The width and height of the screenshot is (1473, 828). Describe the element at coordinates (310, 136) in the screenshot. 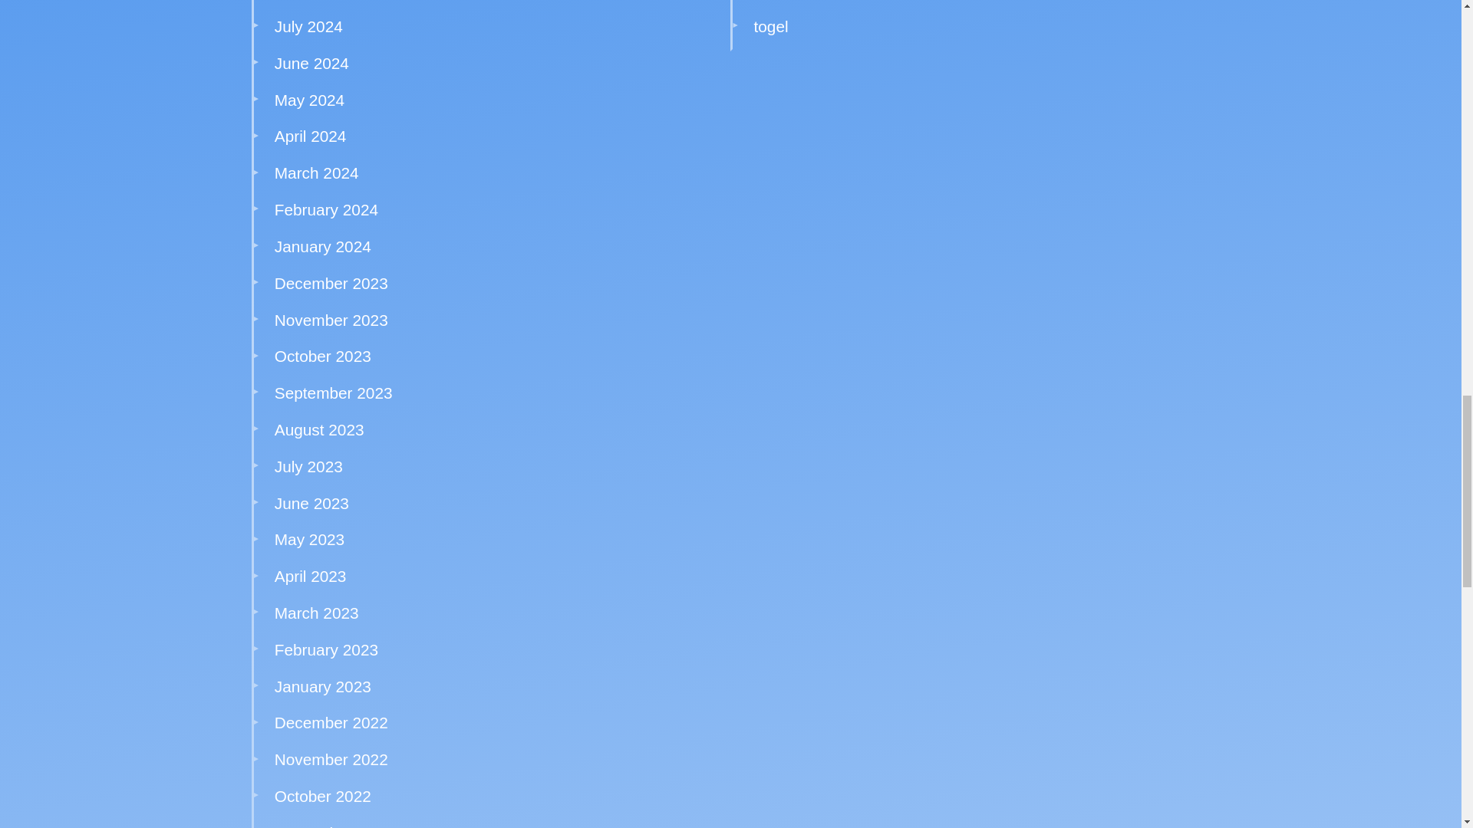

I see `April 2024` at that location.